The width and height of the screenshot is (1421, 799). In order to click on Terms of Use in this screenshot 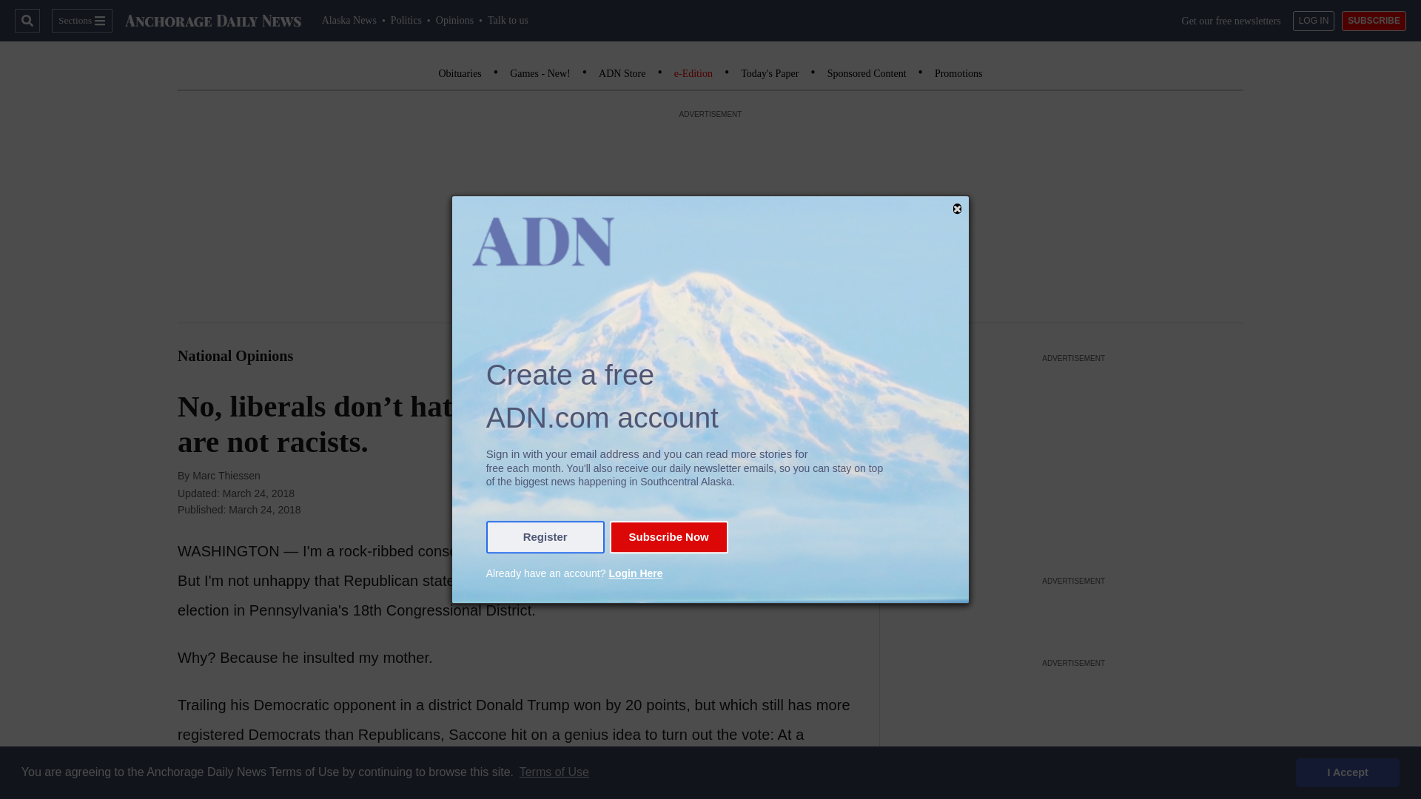, I will do `click(554, 772)`.